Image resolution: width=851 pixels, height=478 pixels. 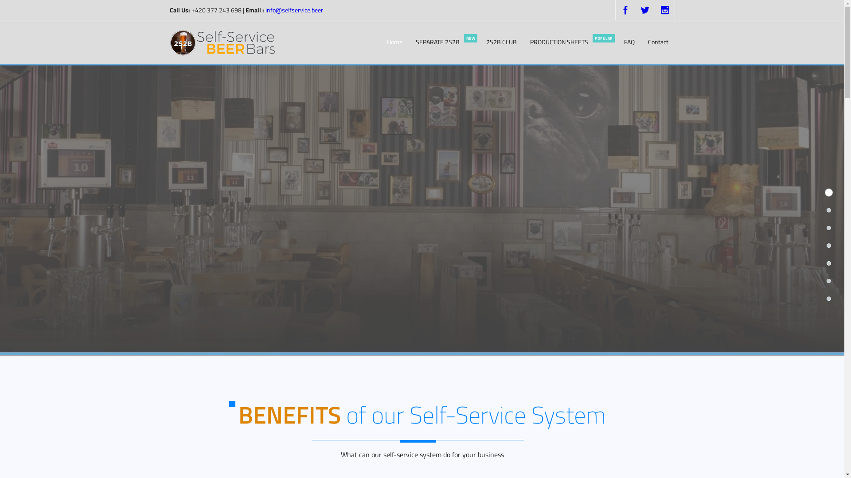 I want to click on Home, so click(x=394, y=42).